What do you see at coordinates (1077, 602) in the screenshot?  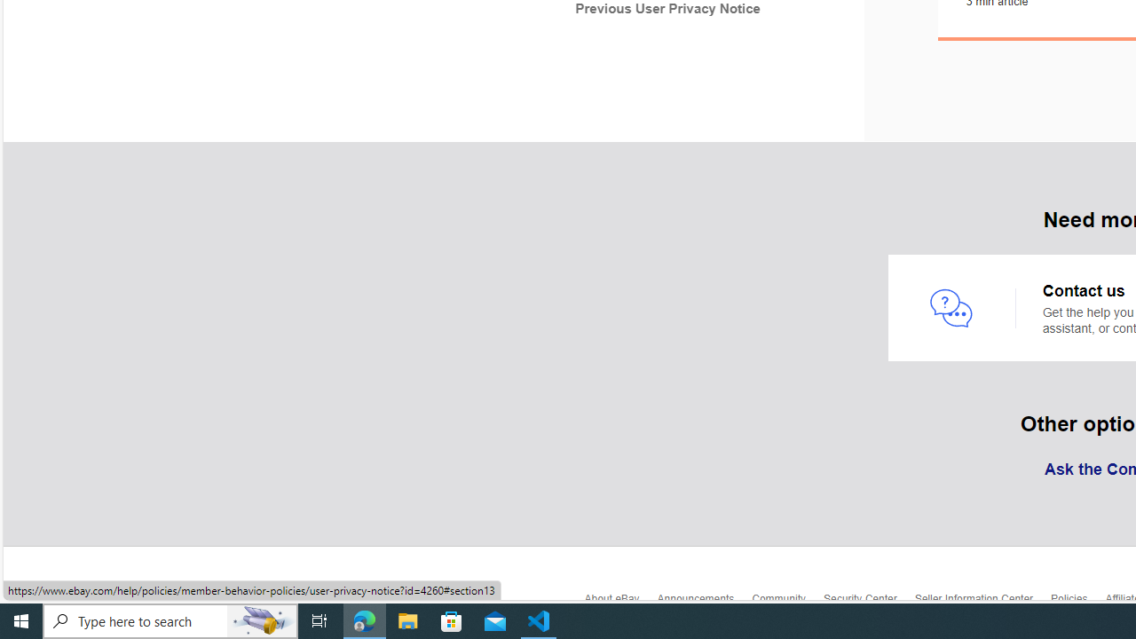 I see `Policies` at bounding box center [1077, 602].